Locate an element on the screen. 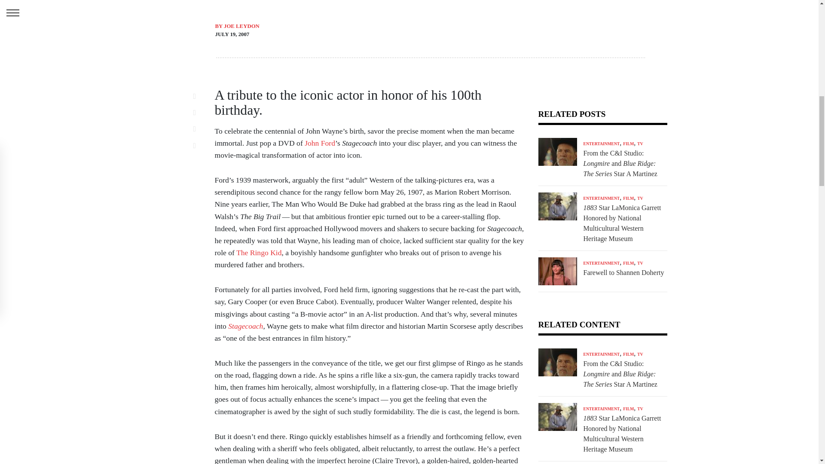 The height and width of the screenshot is (464, 825). Share by Email is located at coordinates (199, 145).